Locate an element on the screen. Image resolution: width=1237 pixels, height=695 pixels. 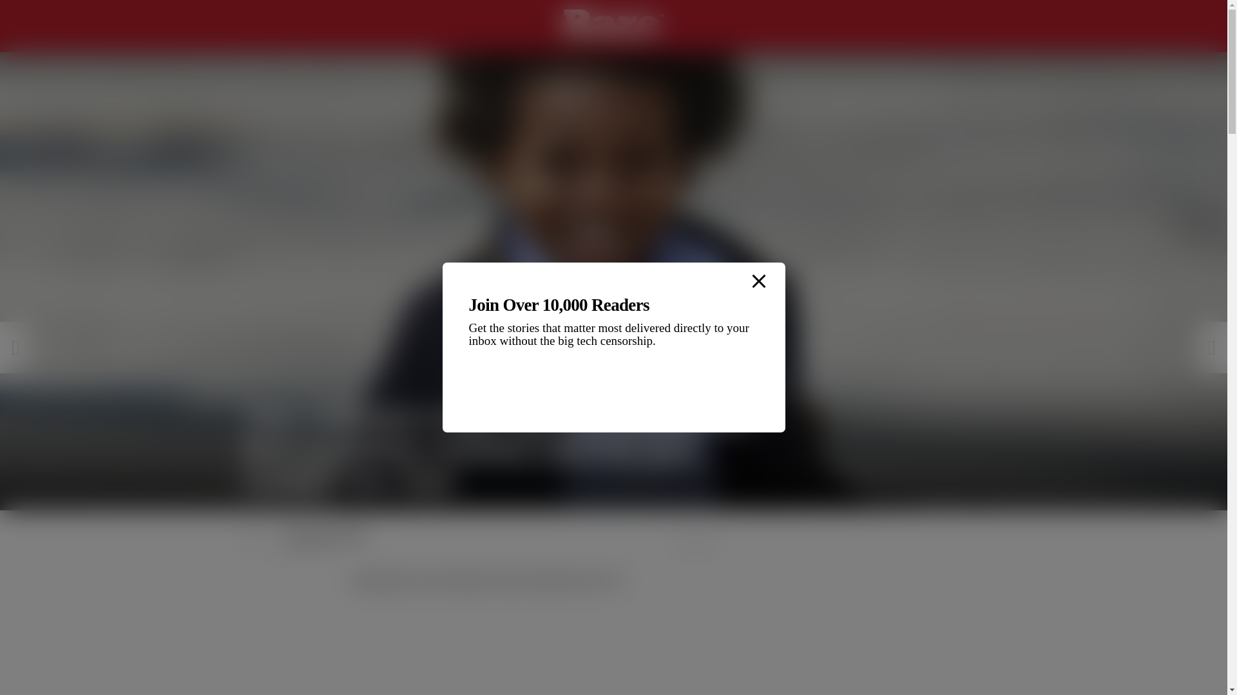
celebrity babies is located at coordinates (379, 580).